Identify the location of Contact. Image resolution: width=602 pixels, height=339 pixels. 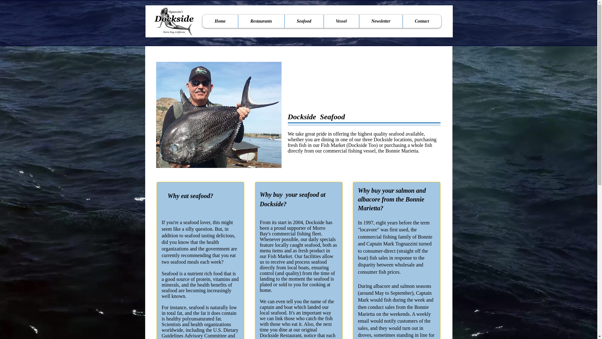
(422, 21).